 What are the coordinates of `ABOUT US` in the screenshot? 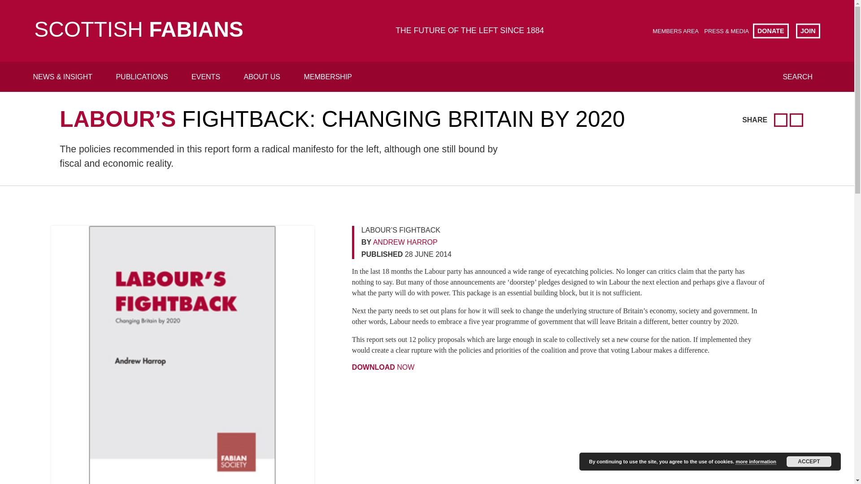 It's located at (262, 77).